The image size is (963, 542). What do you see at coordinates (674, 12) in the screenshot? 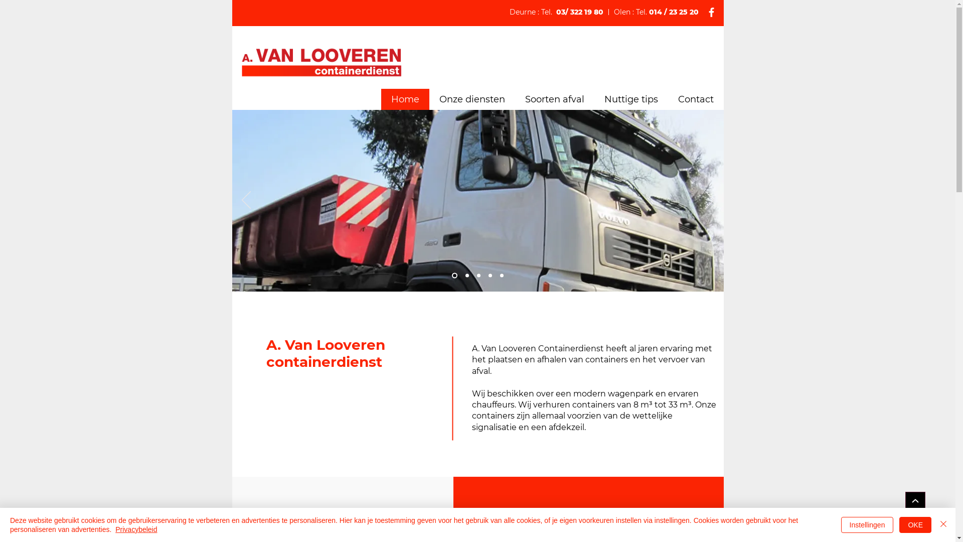
I see `014 / 23 25 20` at bounding box center [674, 12].